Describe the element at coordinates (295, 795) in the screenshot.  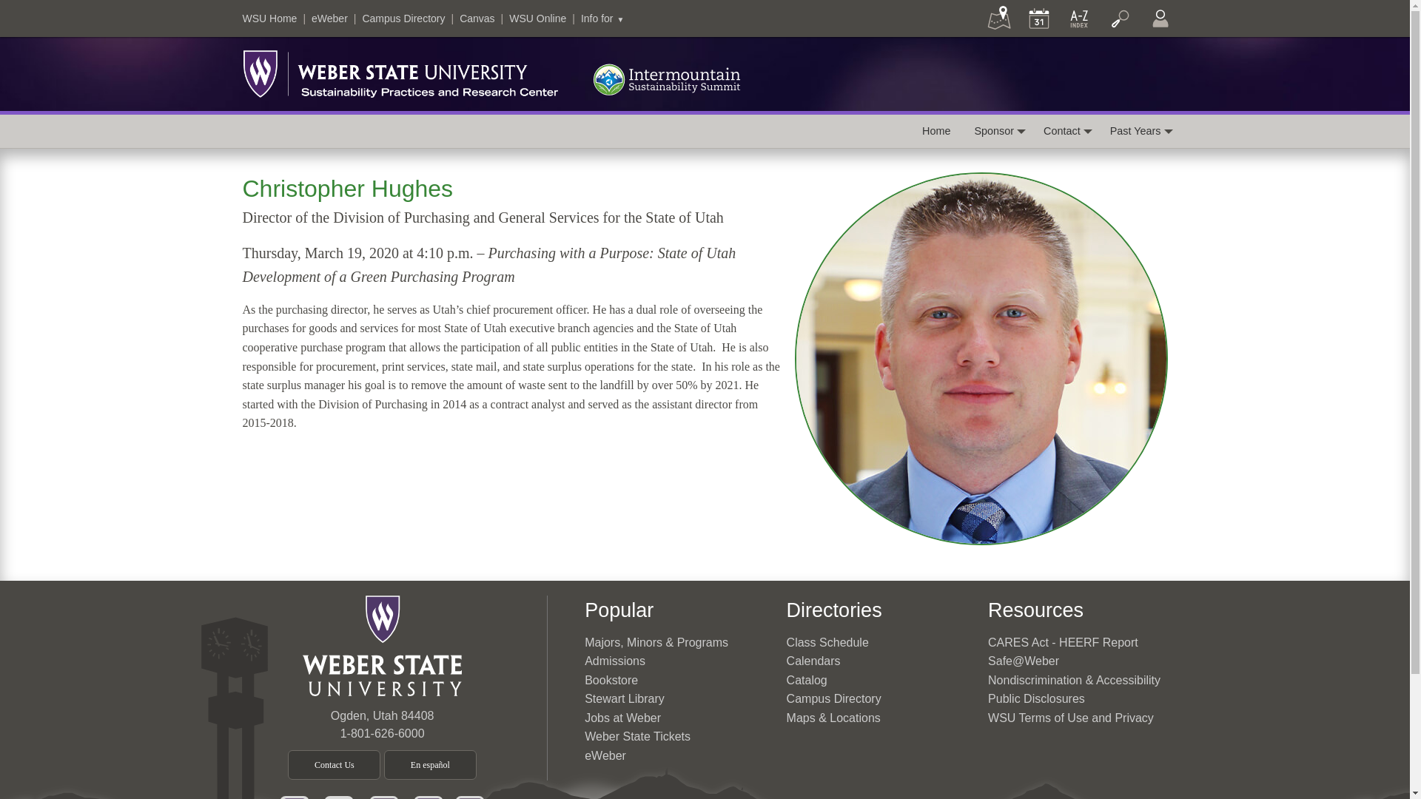
I see `Like us on Facebook` at that location.